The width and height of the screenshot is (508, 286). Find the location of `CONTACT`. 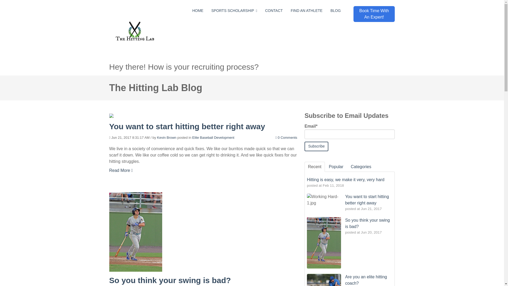

CONTACT is located at coordinates (274, 11).